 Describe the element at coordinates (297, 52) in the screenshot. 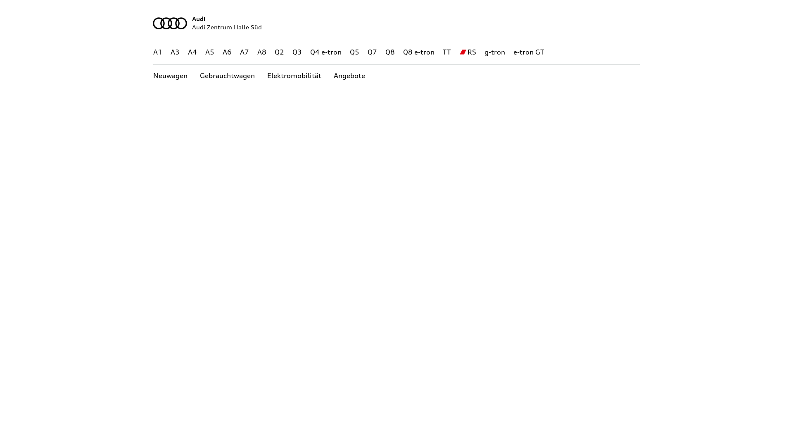

I see `Q3` at that location.